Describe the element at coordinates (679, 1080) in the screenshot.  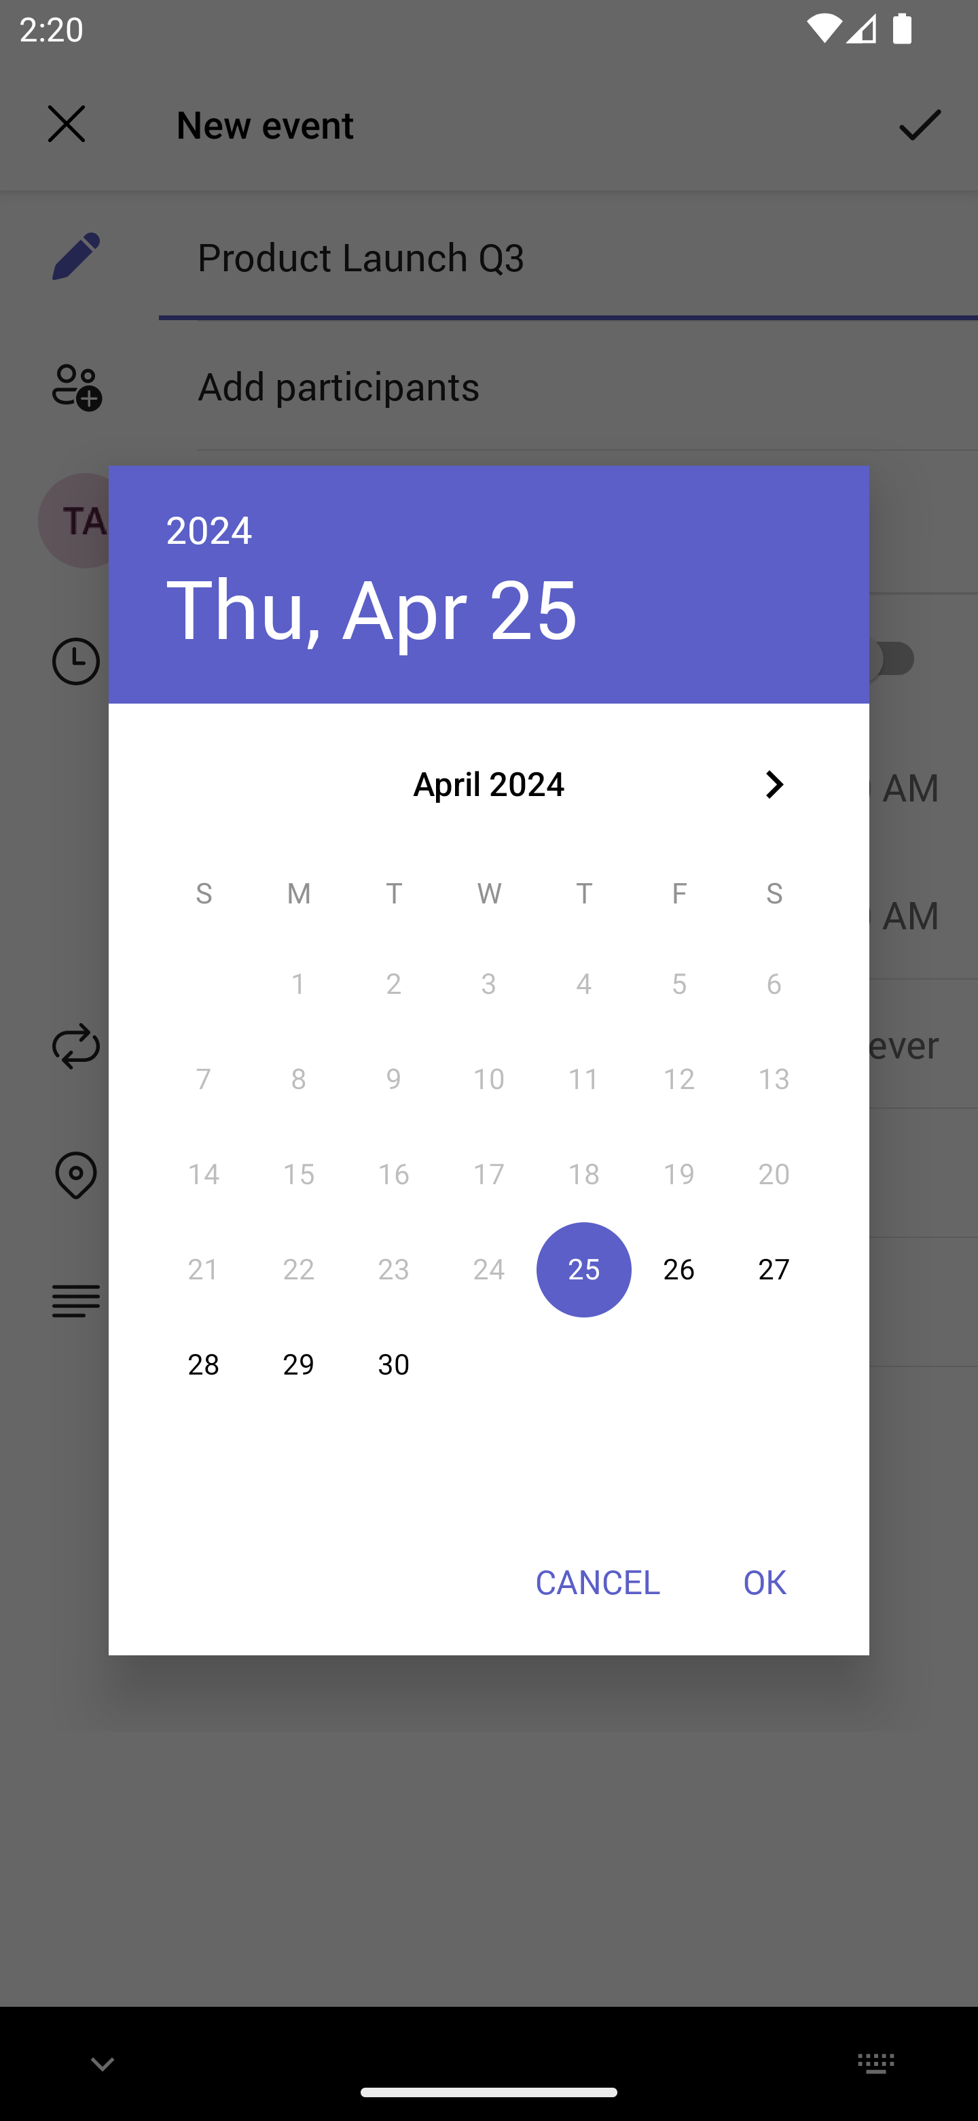
I see `12 12 April 2024` at that location.